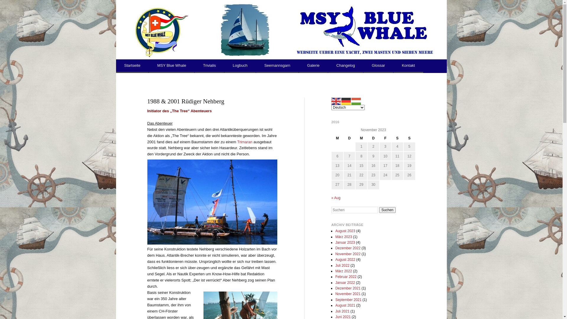 This screenshot has height=319, width=567. Describe the element at coordinates (345, 231) in the screenshot. I see `August 2023` at that location.